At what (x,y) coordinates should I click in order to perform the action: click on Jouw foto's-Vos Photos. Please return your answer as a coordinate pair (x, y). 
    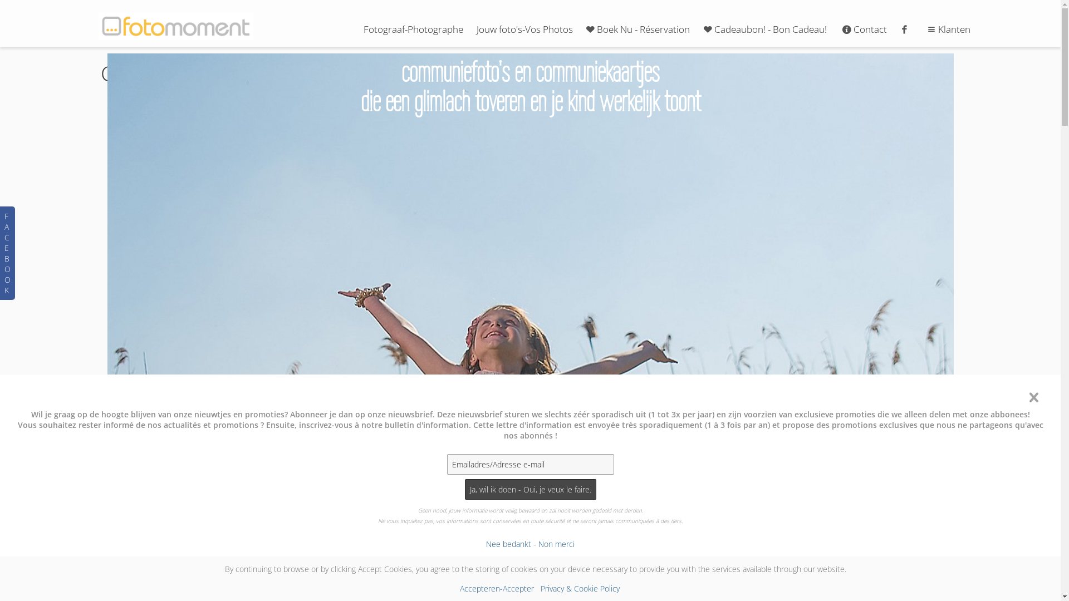
    Looking at the image, I should click on (524, 29).